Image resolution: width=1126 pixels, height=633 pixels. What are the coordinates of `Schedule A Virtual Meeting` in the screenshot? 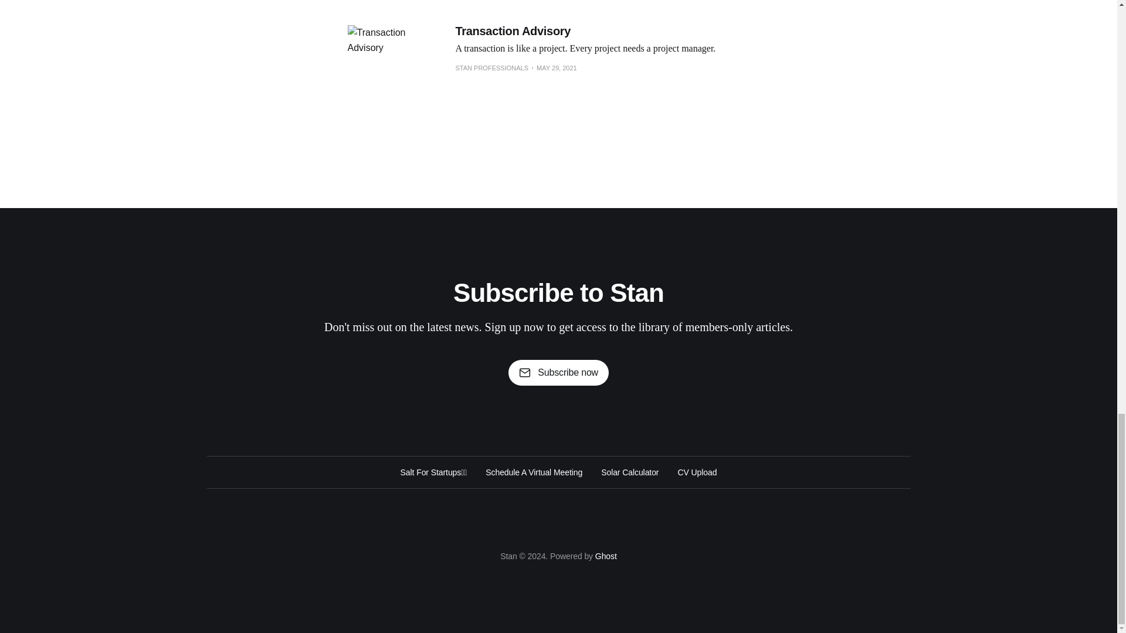 It's located at (534, 472).